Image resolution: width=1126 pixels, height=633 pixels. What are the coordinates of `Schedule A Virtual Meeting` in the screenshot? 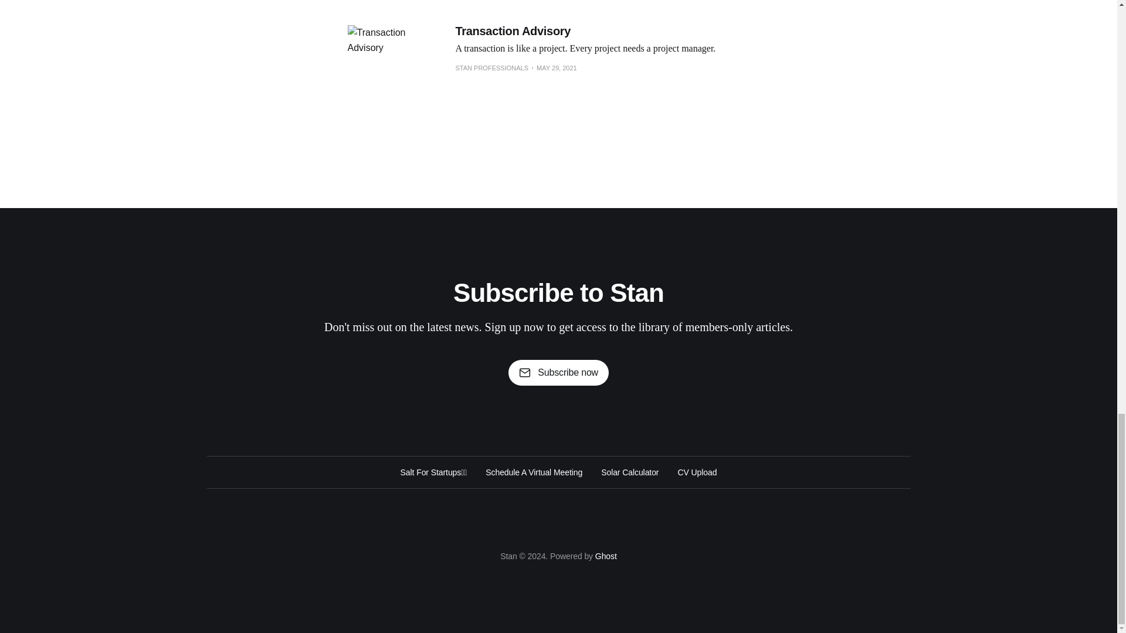 It's located at (534, 472).